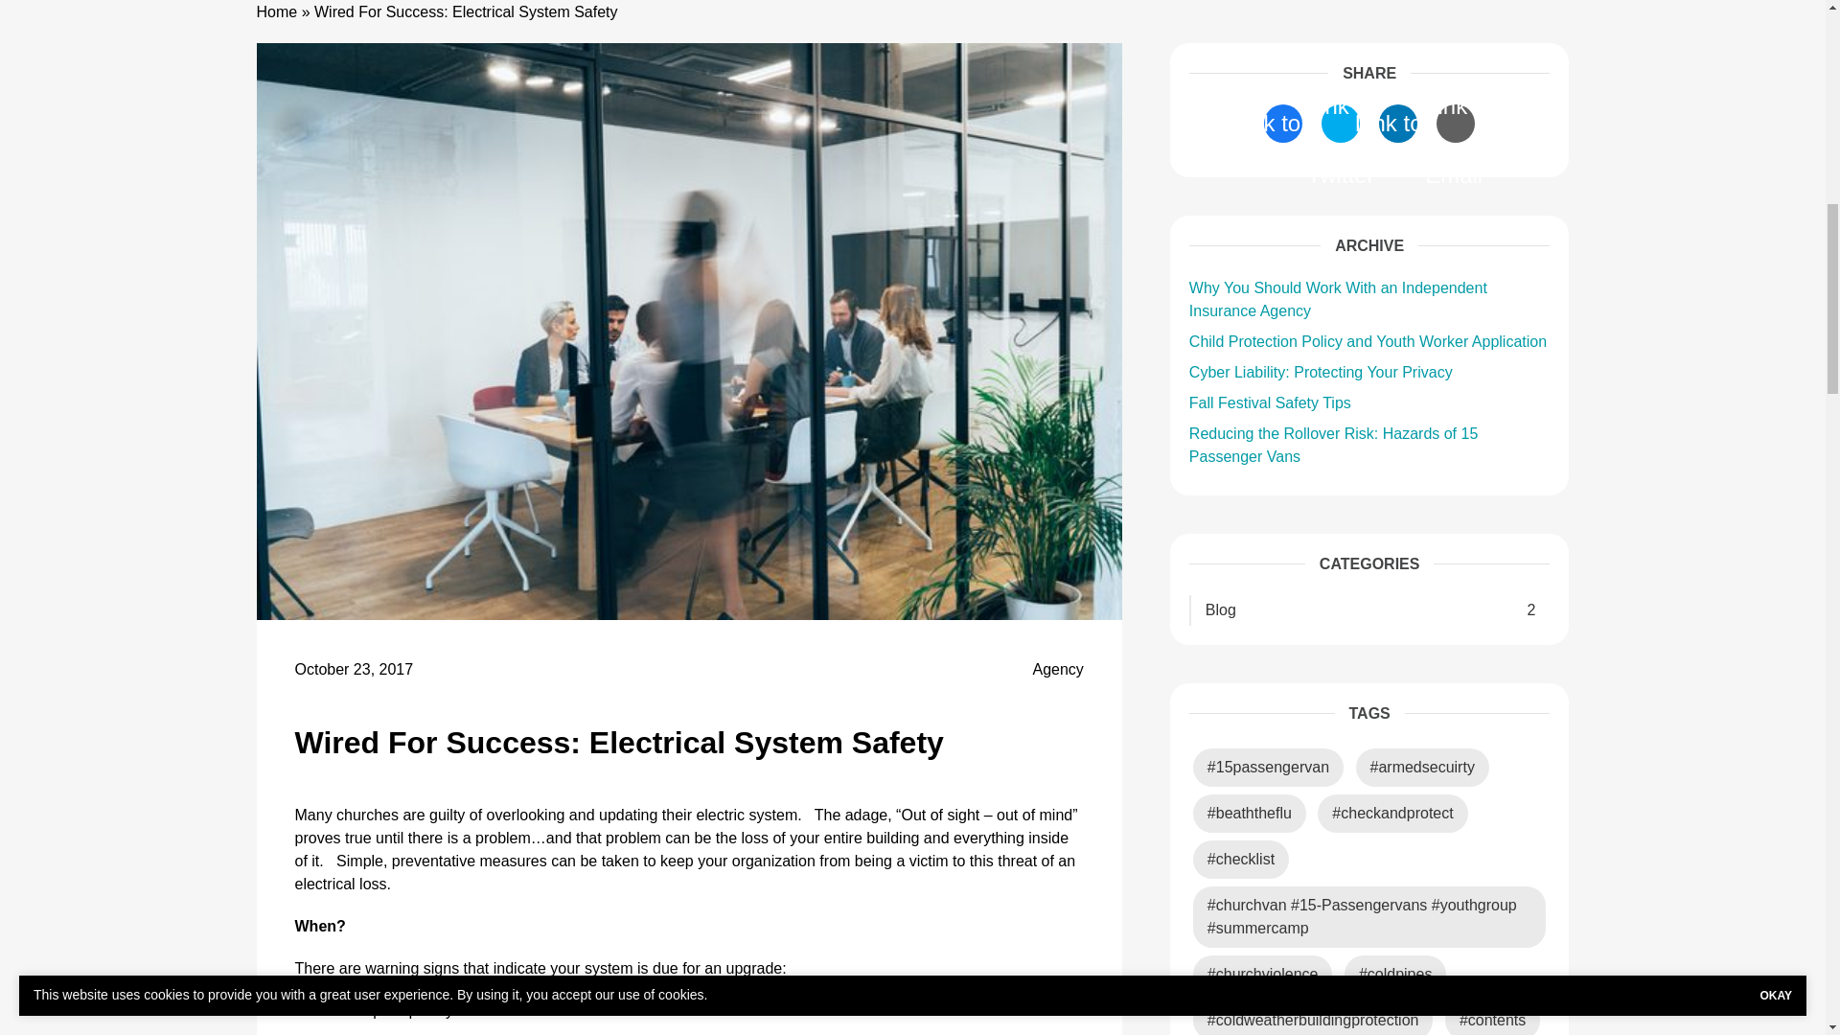 The height and width of the screenshot is (1035, 1840). What do you see at coordinates (1283, 124) in the screenshot?
I see `Share Link to Facebook` at bounding box center [1283, 124].